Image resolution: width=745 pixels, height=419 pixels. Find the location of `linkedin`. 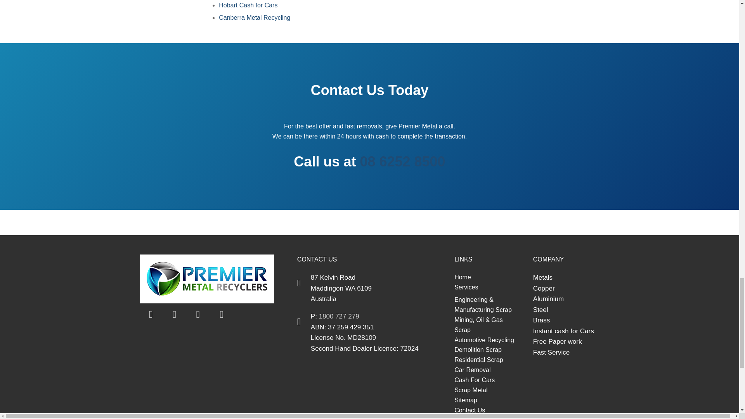

linkedin is located at coordinates (198, 315).